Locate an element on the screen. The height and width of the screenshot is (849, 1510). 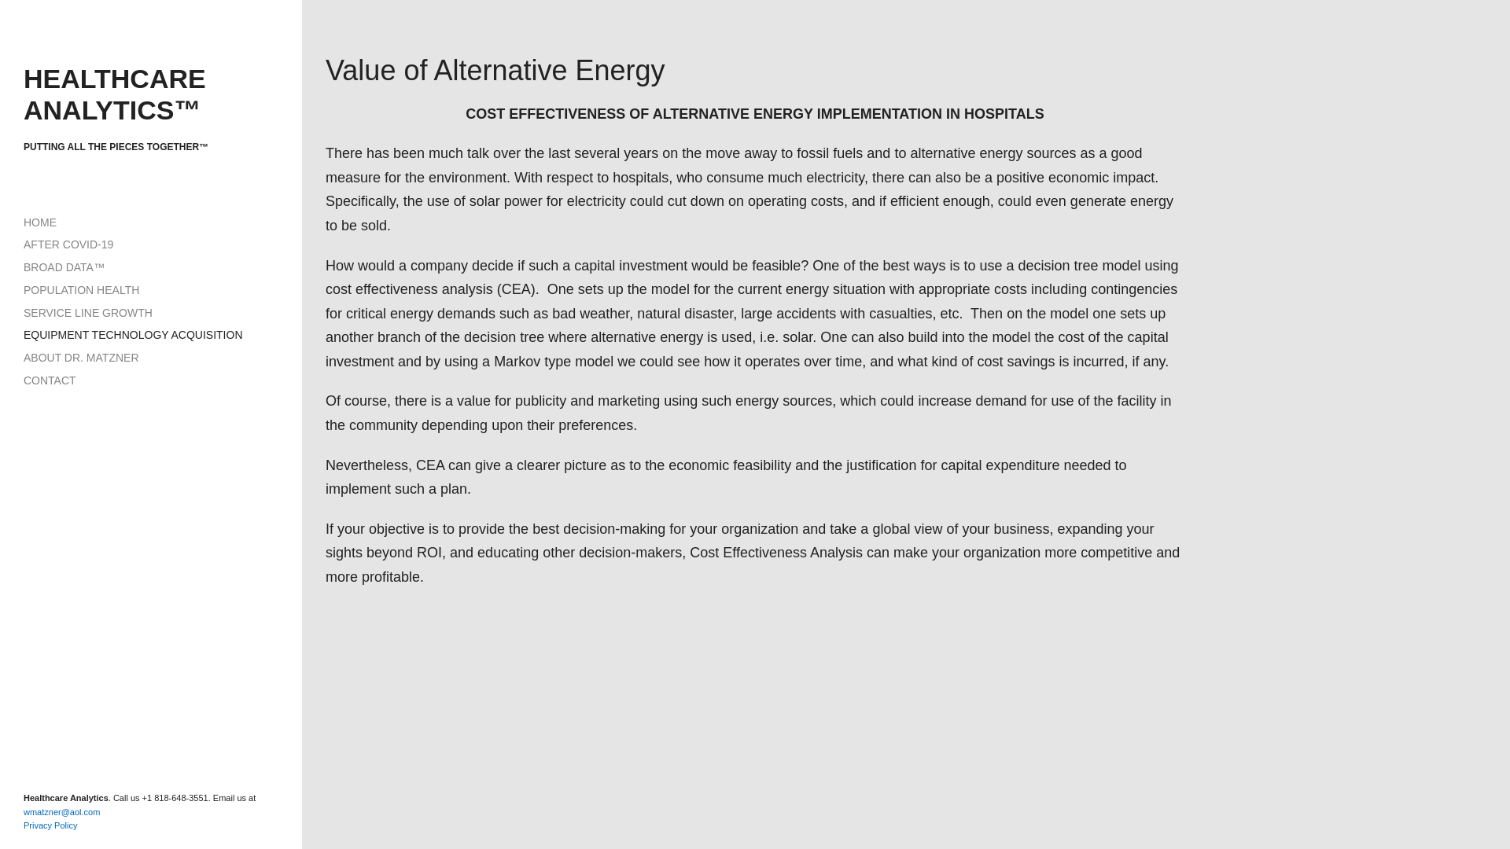
Privacy Policy is located at coordinates (50, 825).